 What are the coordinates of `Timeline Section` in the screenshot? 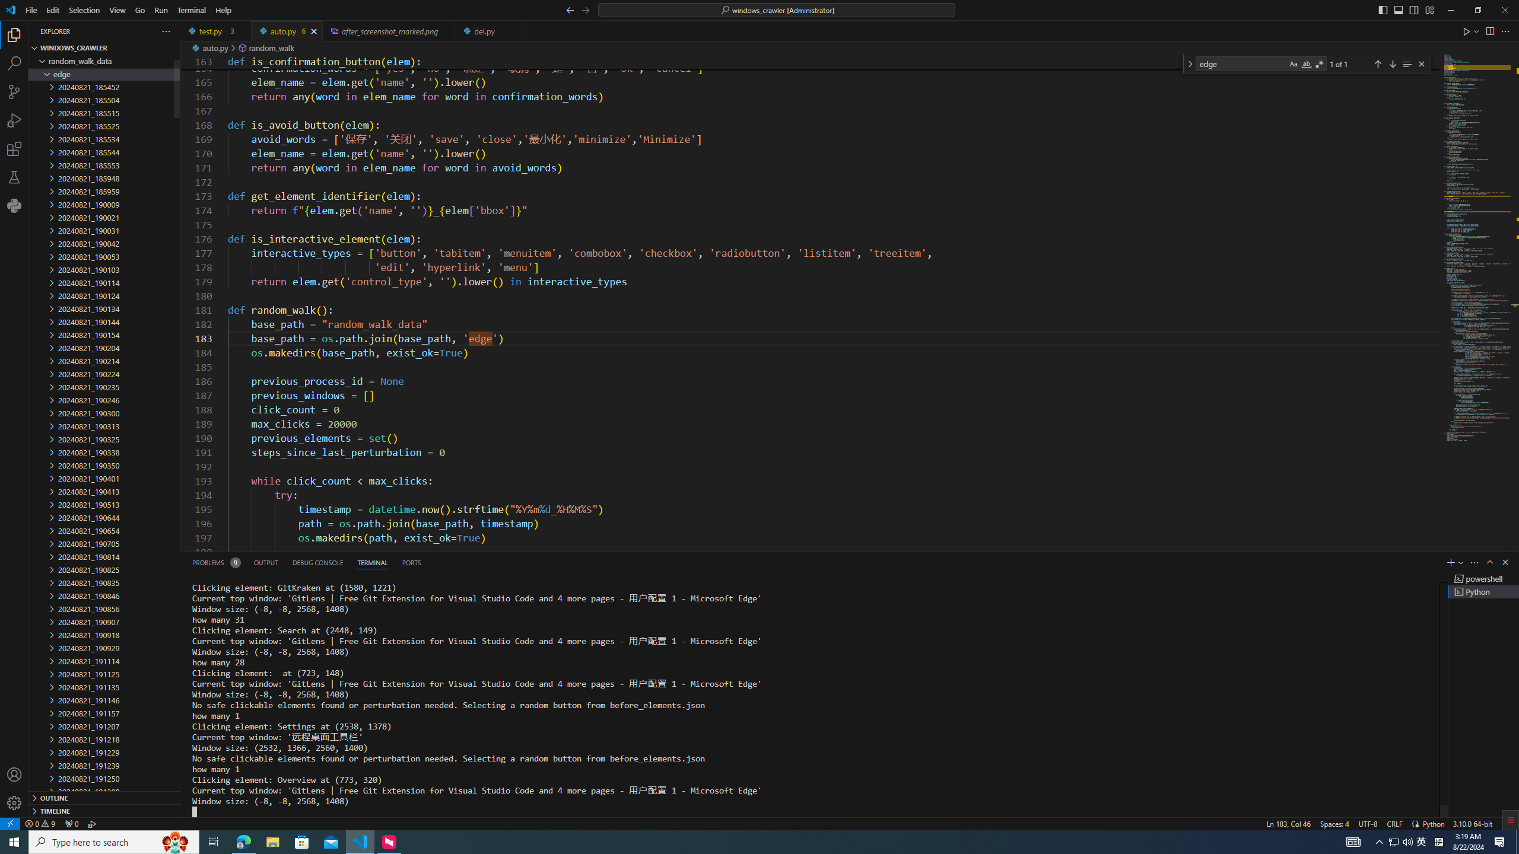 It's located at (104, 811).